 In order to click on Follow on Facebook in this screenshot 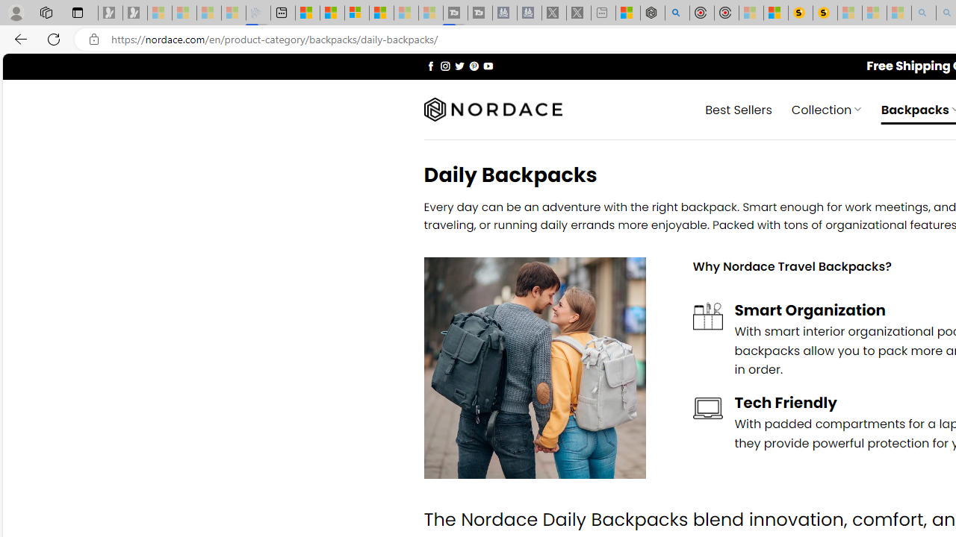, I will do `click(430, 66)`.